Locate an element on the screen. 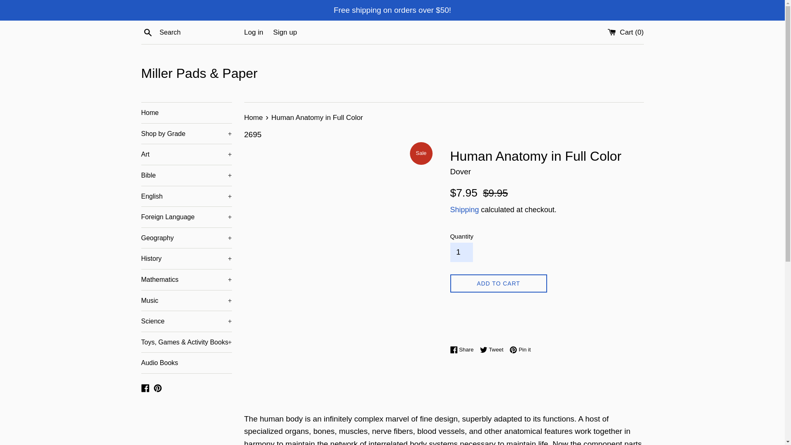 The height and width of the screenshot is (445, 791). Search is located at coordinates (147, 32).